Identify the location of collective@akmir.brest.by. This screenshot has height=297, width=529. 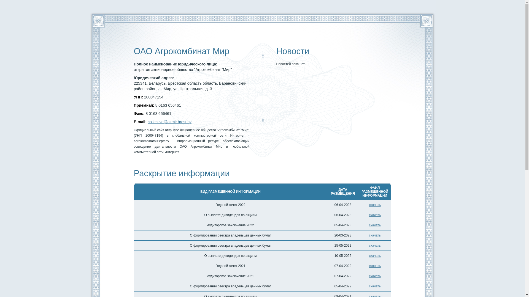
(170, 122).